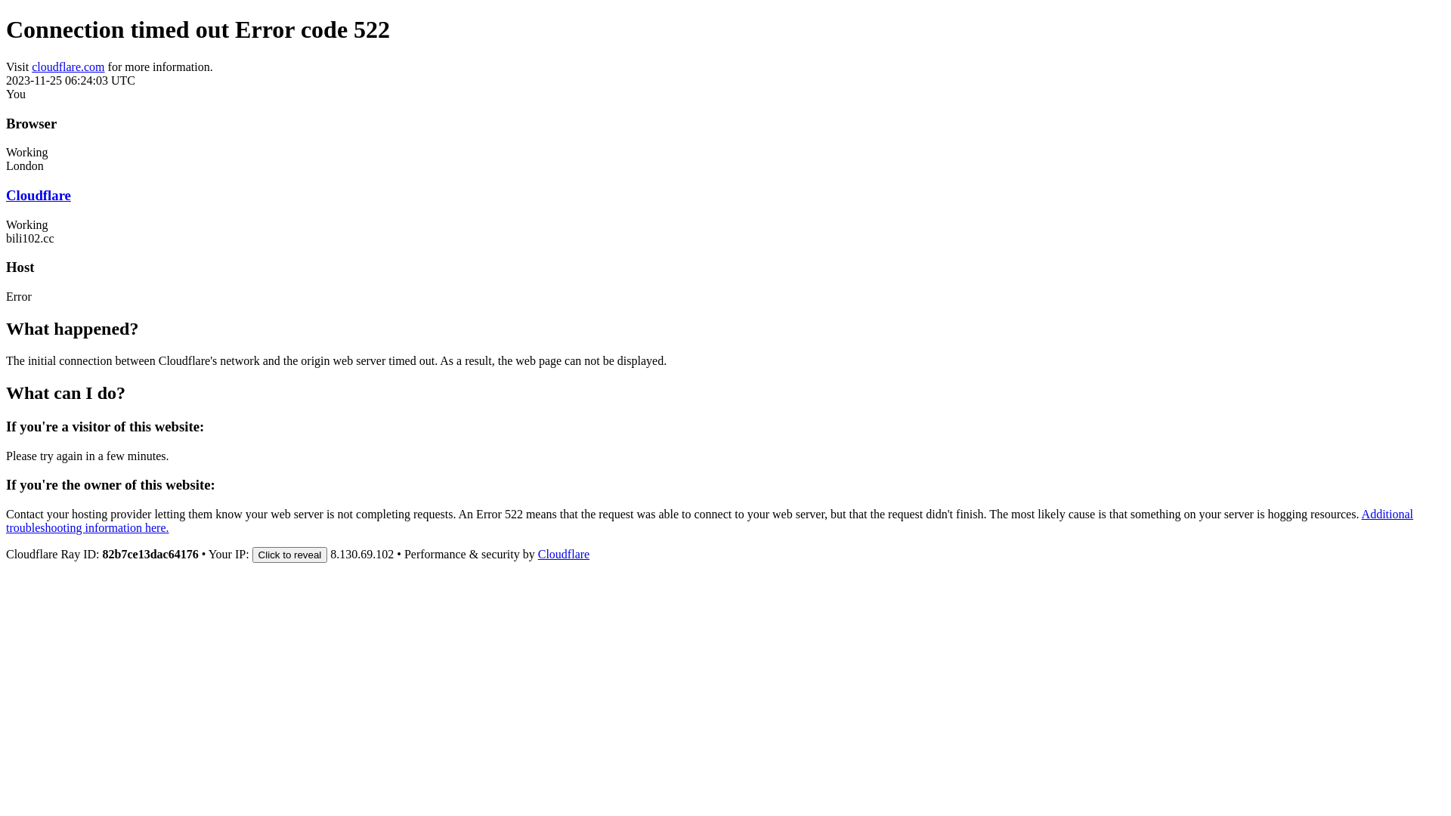 The height and width of the screenshot is (816, 1451). I want to click on Cloudflare, so click(564, 555).